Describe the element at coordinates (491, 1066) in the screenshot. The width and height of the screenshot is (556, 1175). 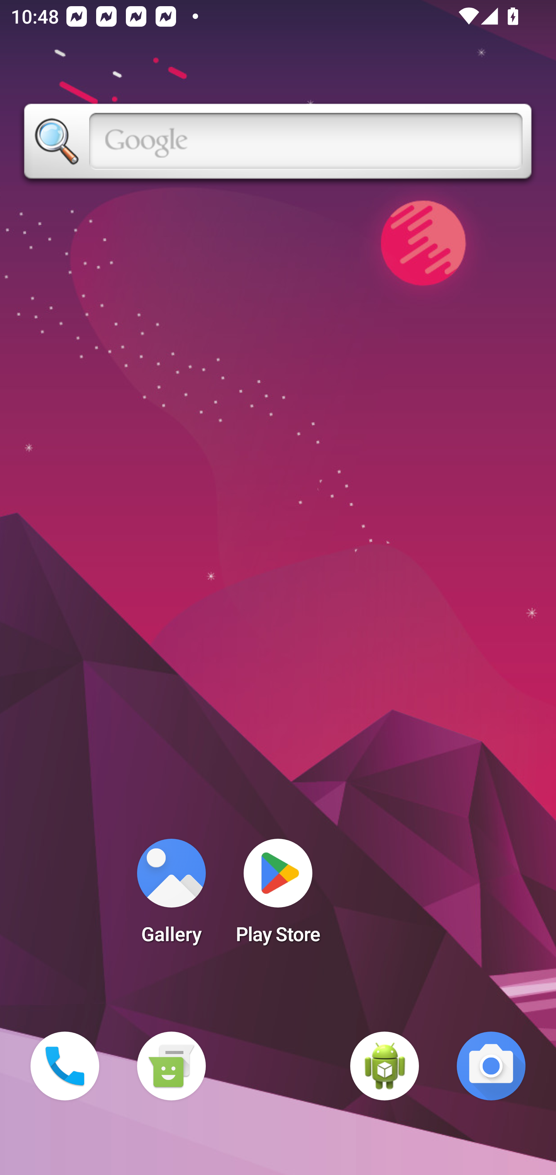
I see `Camera` at that location.